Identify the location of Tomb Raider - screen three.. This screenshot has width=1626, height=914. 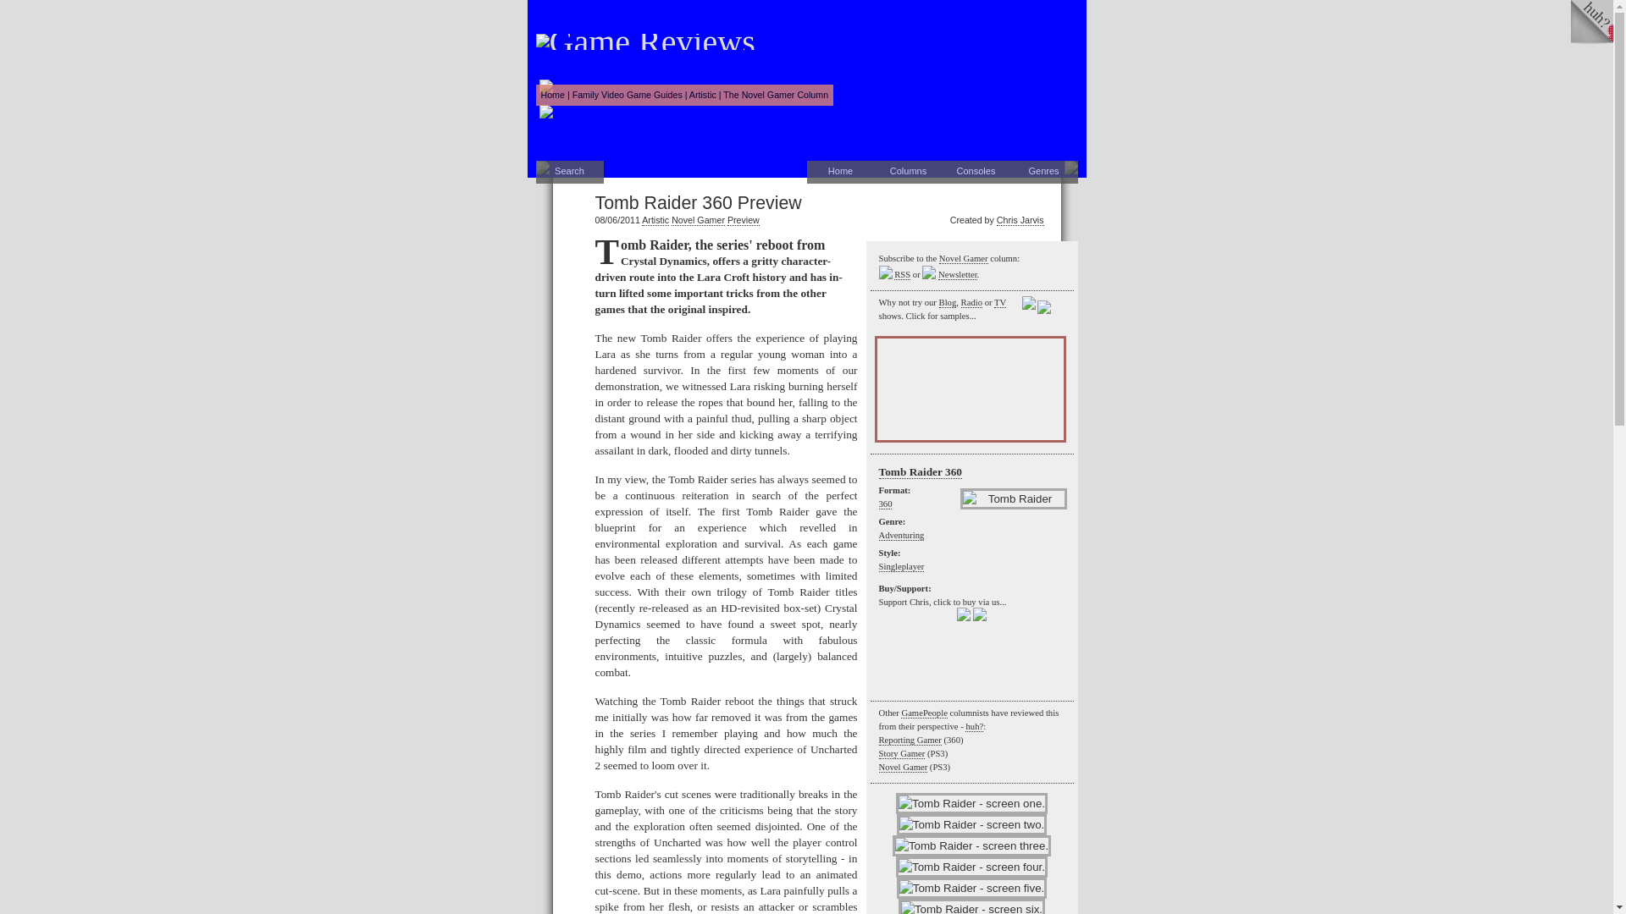
(971, 845).